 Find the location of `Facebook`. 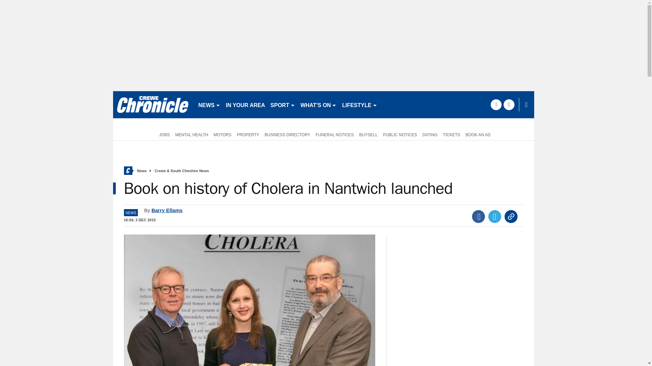

Facebook is located at coordinates (478, 216).